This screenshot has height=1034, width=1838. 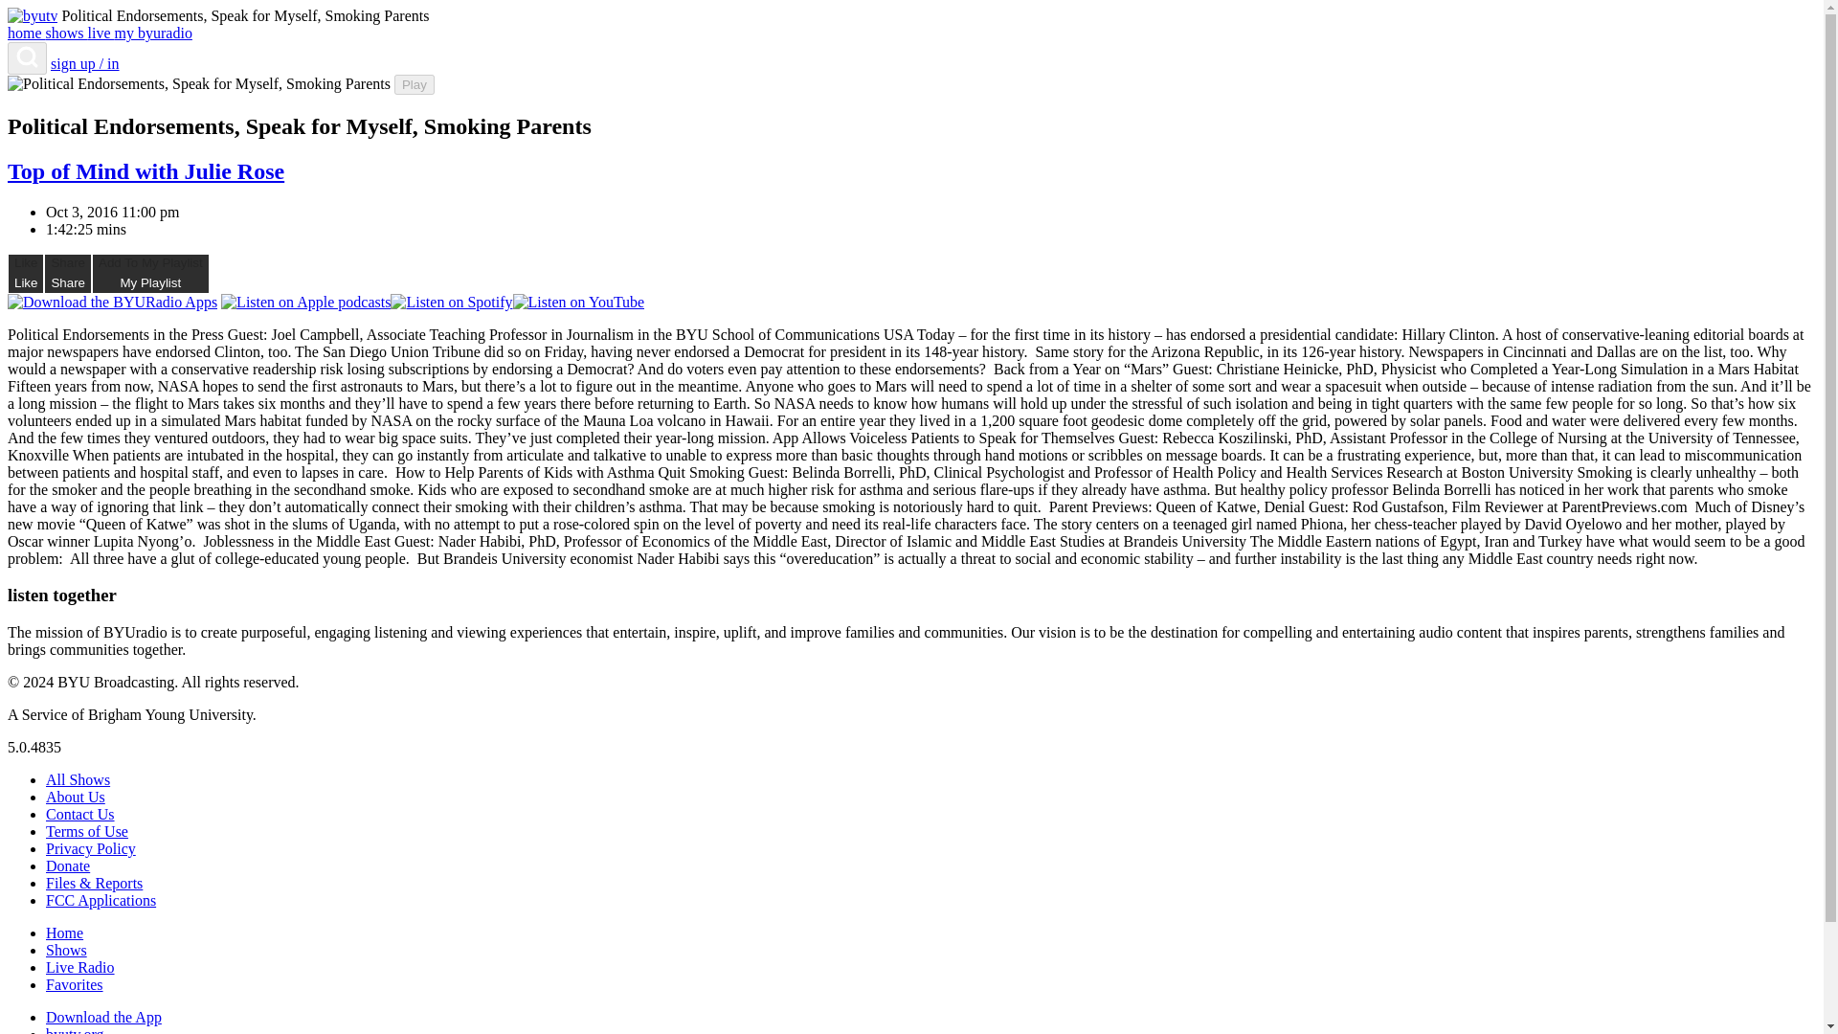 What do you see at coordinates (64, 933) in the screenshot?
I see `Home` at bounding box center [64, 933].